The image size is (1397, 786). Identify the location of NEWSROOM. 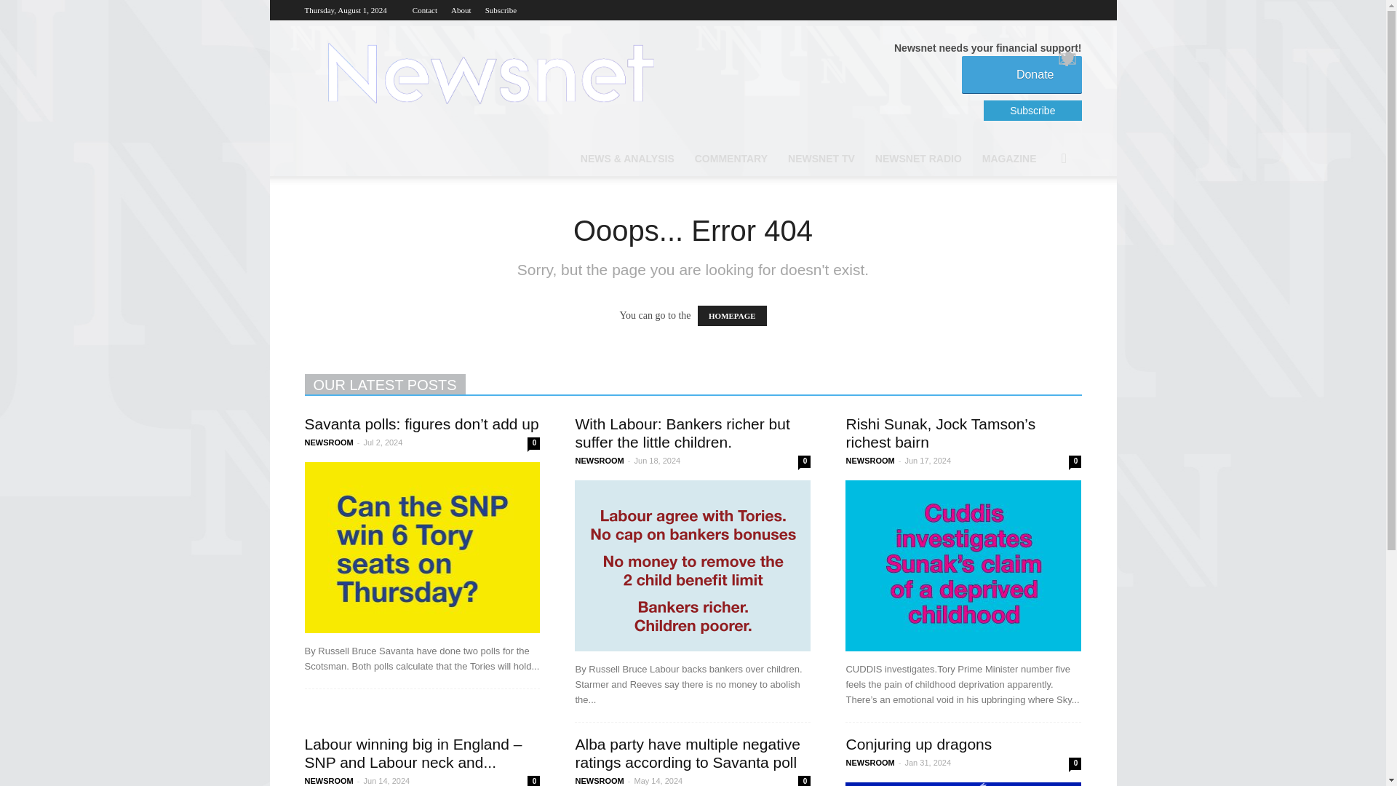
(869, 461).